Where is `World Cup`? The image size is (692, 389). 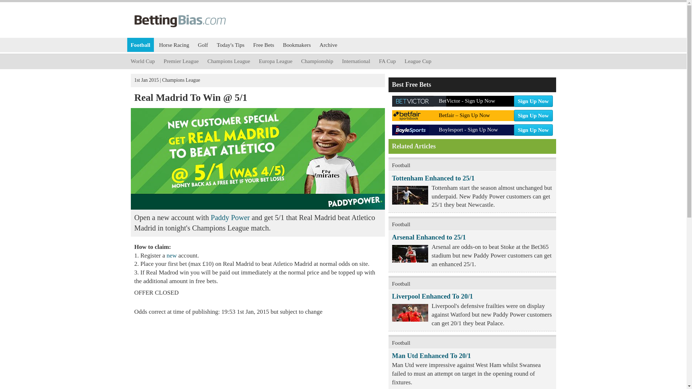
World Cup is located at coordinates (387, 61).